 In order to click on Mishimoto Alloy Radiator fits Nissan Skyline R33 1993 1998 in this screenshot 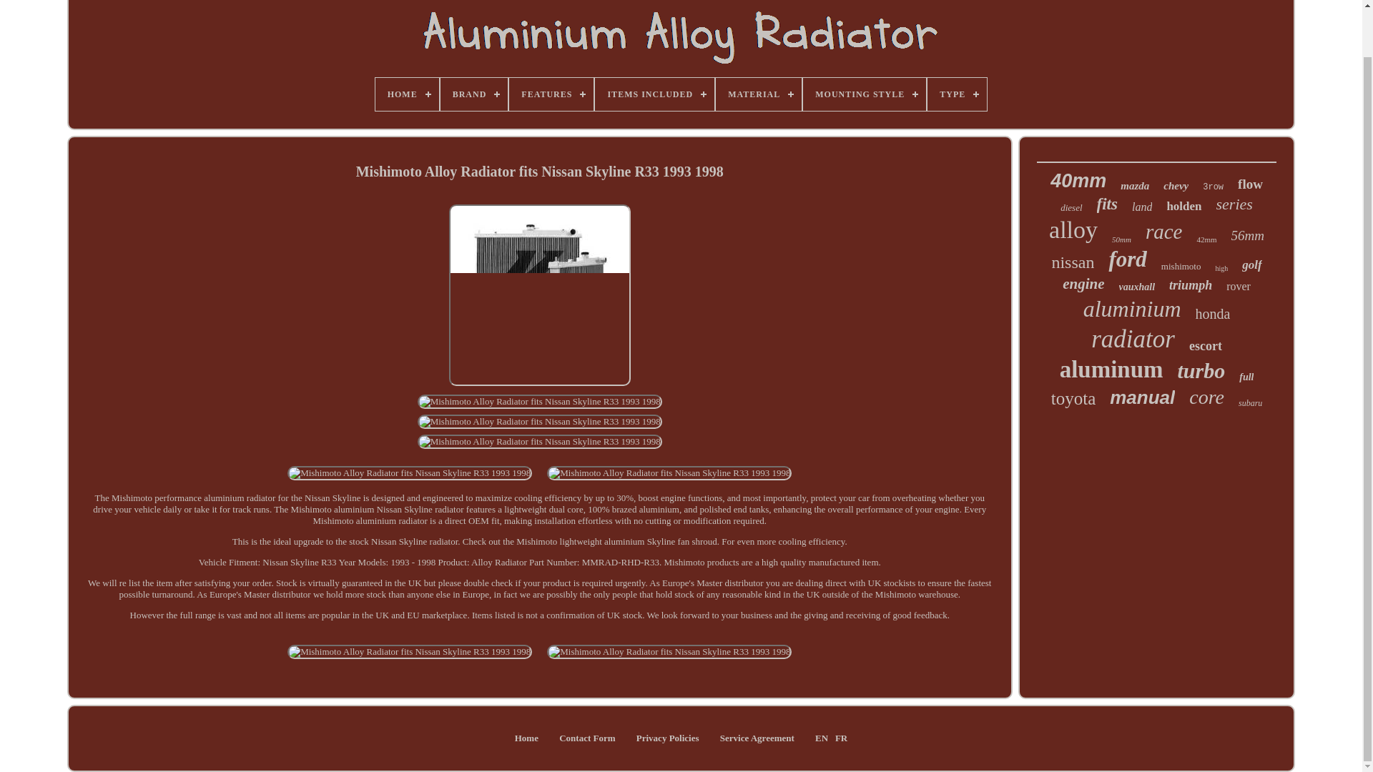, I will do `click(409, 652)`.